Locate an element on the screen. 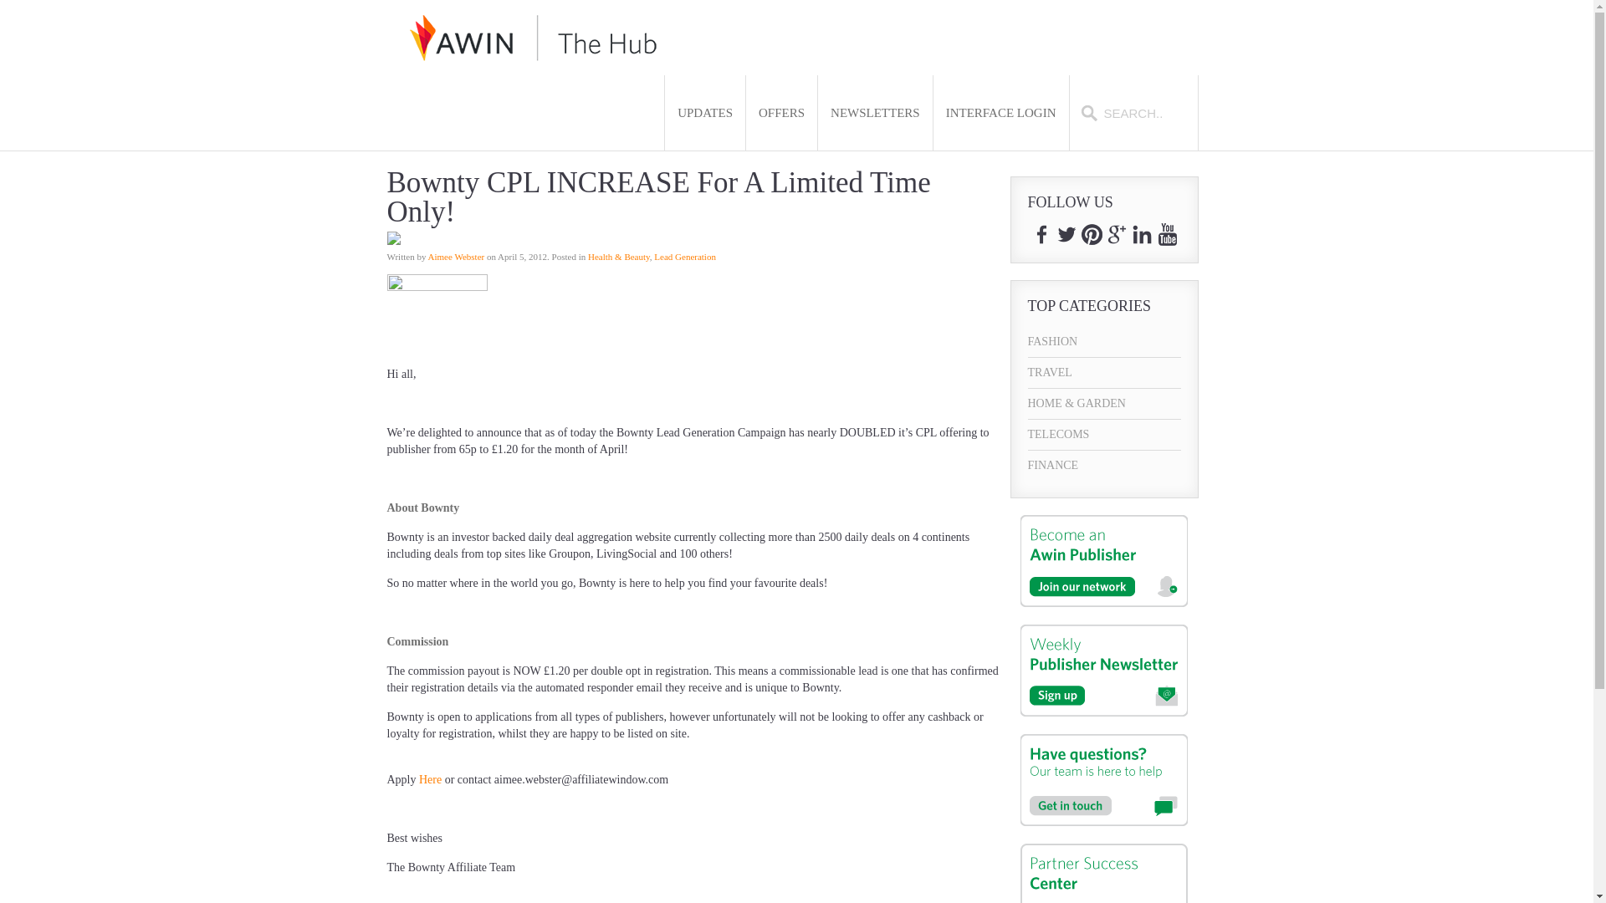 This screenshot has width=1606, height=903. Aimee Webster is located at coordinates (457, 257).